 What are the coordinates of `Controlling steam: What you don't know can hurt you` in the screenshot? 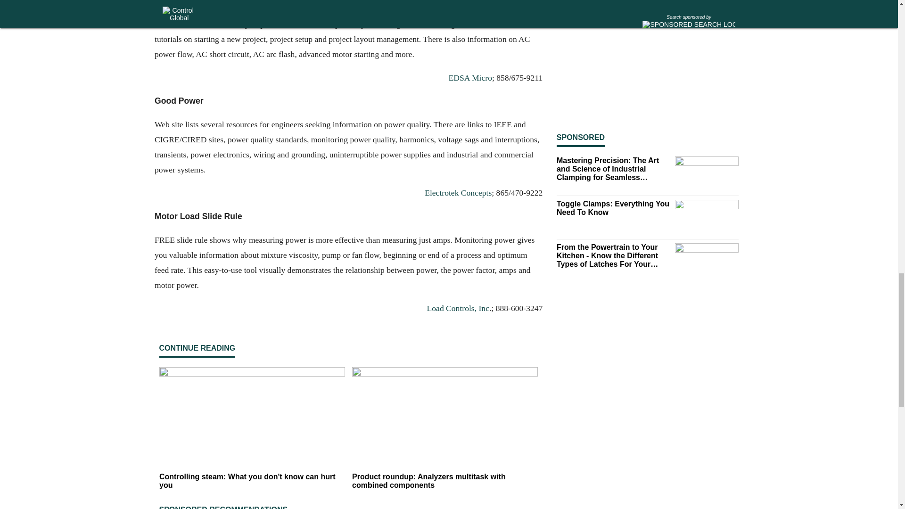 It's located at (252, 481).